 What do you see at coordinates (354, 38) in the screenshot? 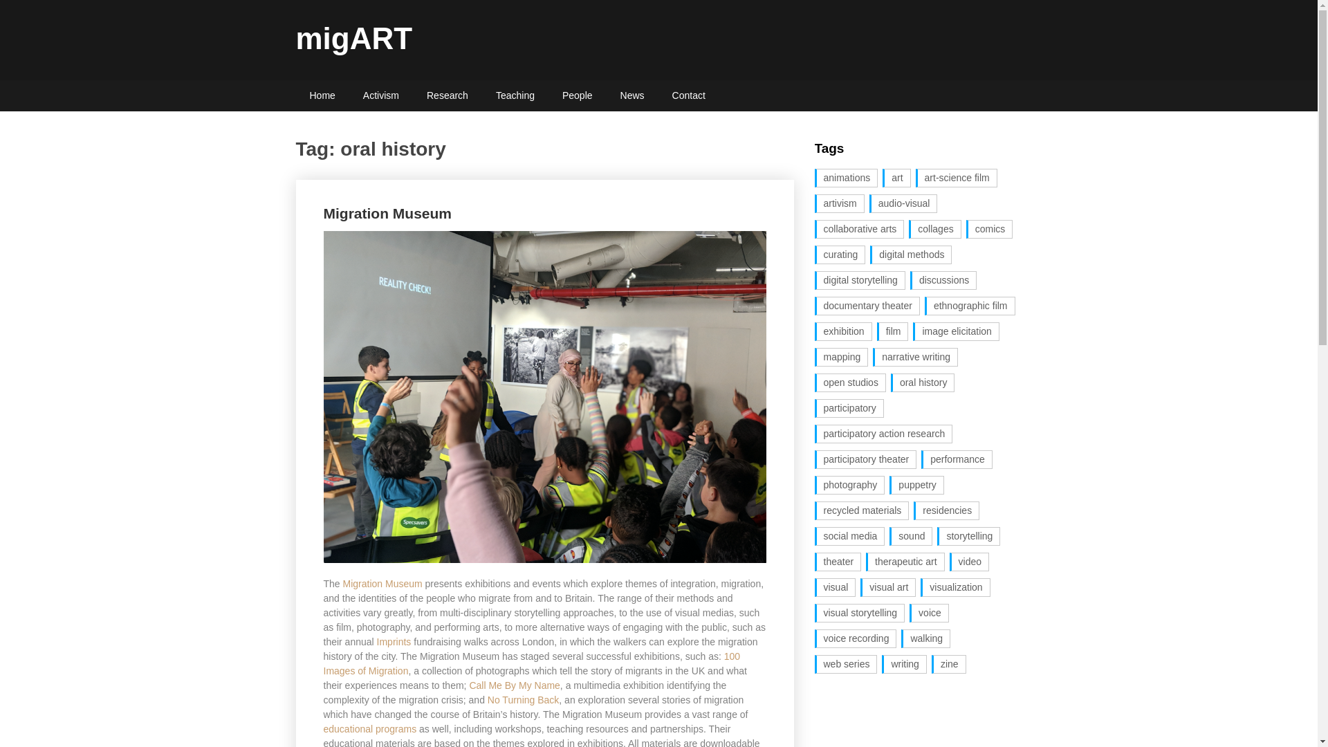
I see `migART` at bounding box center [354, 38].